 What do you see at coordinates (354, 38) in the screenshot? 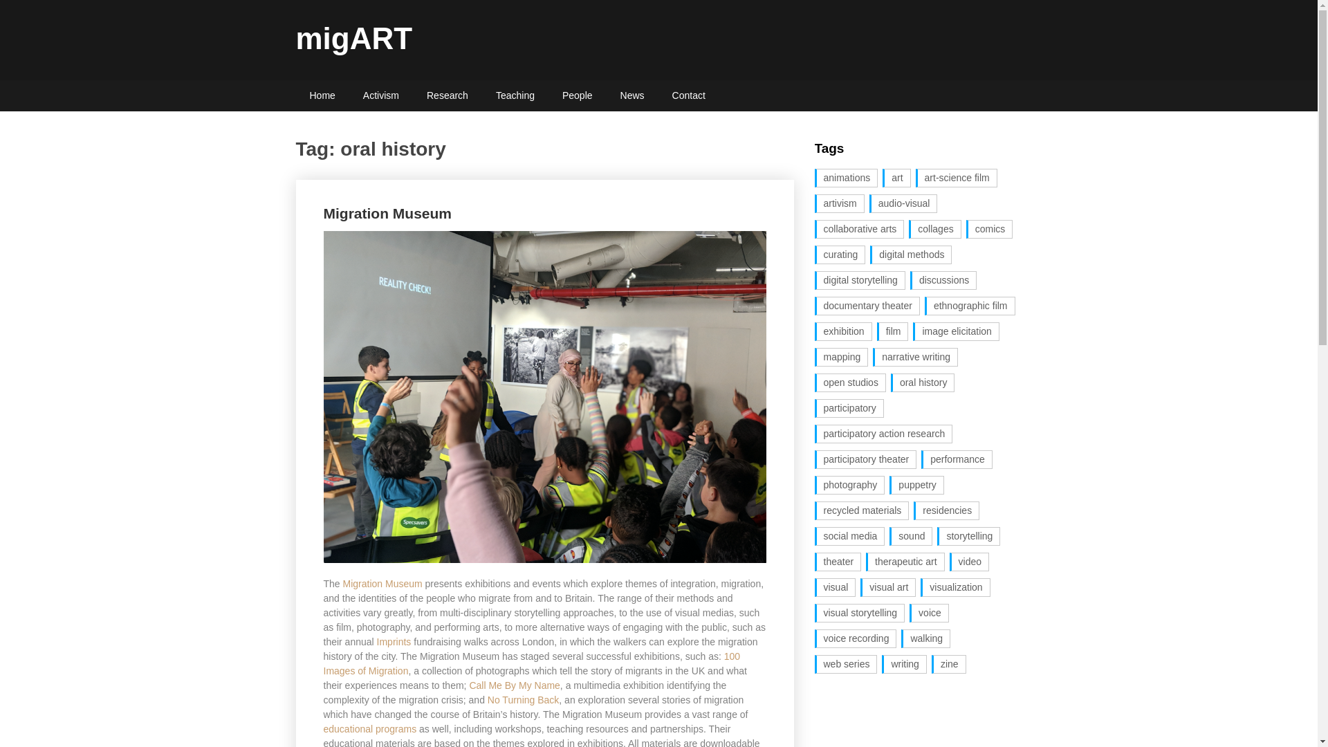
I see `migART` at bounding box center [354, 38].